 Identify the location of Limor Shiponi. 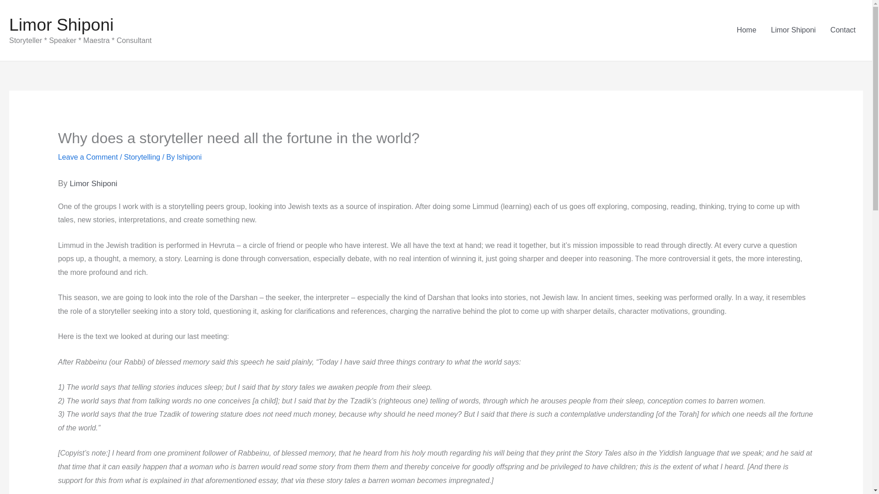
(93, 184).